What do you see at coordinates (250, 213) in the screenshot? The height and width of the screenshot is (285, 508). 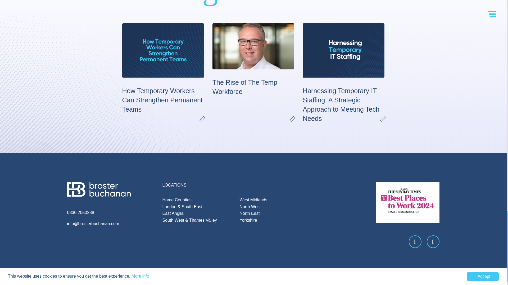 I see `North East` at bounding box center [250, 213].